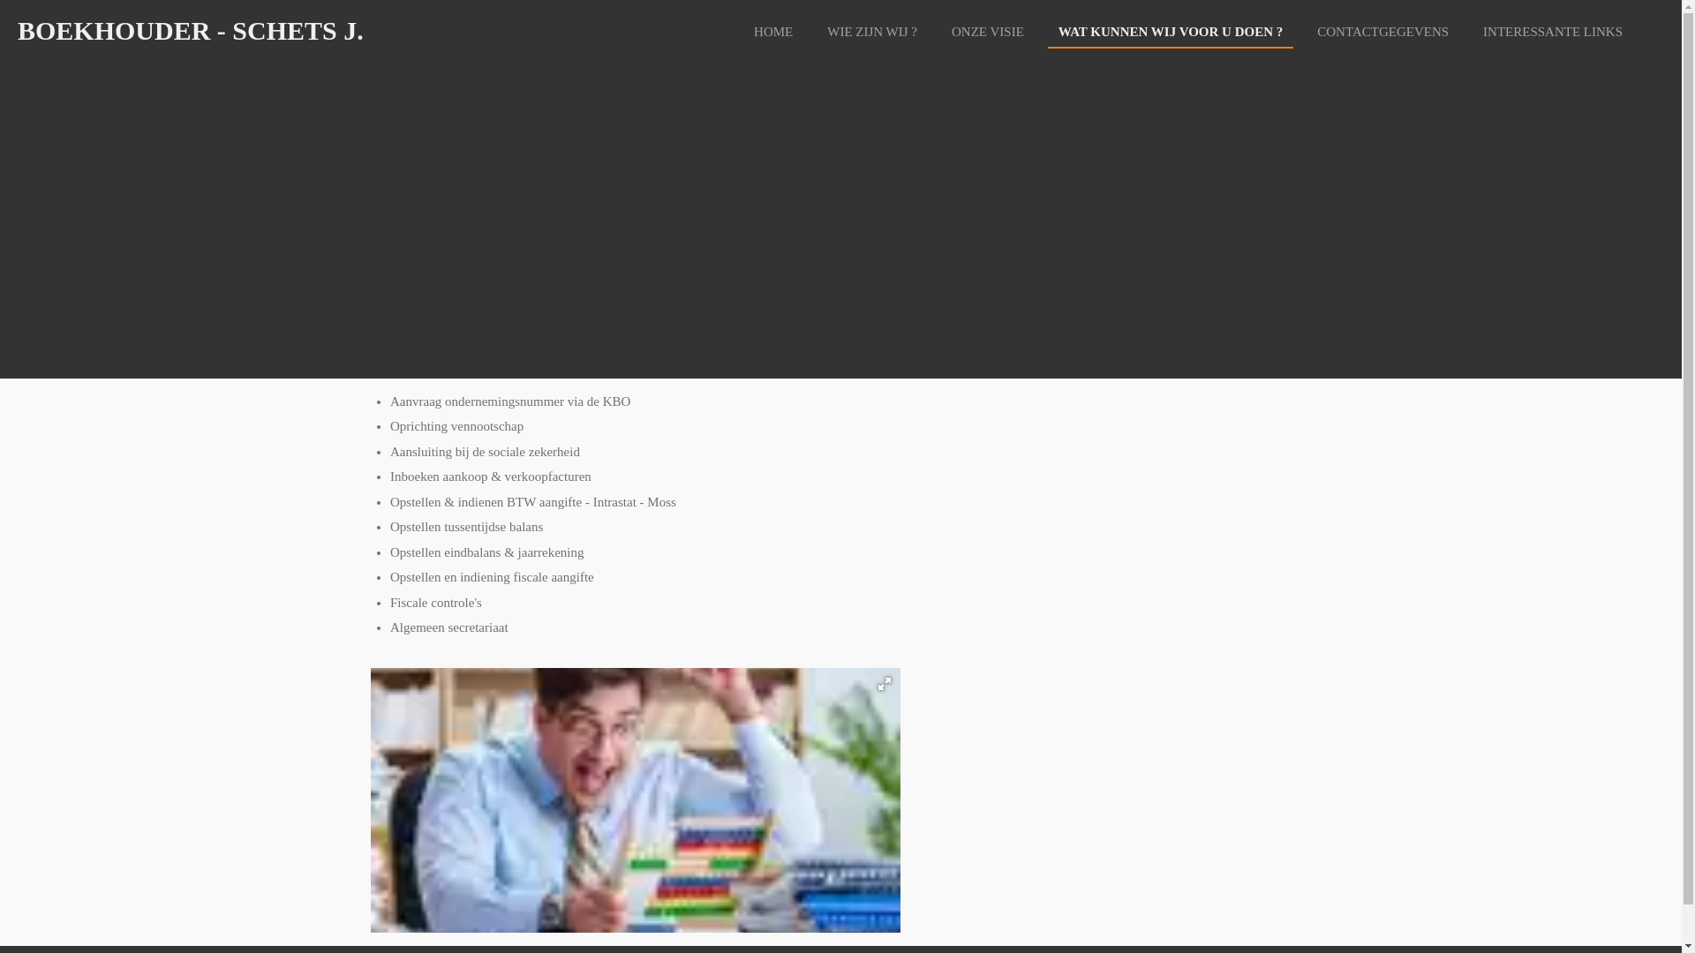  Describe the element at coordinates (1553, 32) in the screenshot. I see `INTERESSANTE LINKS` at that location.